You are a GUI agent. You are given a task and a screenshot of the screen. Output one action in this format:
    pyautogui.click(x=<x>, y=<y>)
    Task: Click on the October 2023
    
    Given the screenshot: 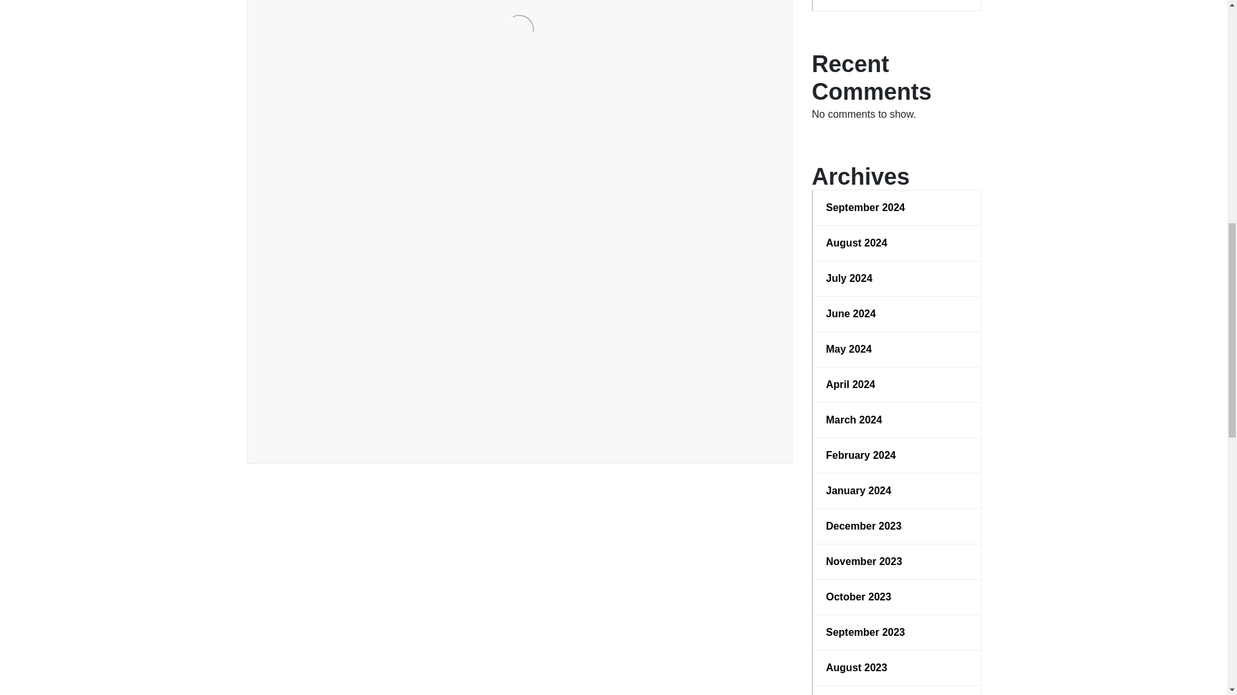 What is the action you would take?
    pyautogui.click(x=897, y=597)
    